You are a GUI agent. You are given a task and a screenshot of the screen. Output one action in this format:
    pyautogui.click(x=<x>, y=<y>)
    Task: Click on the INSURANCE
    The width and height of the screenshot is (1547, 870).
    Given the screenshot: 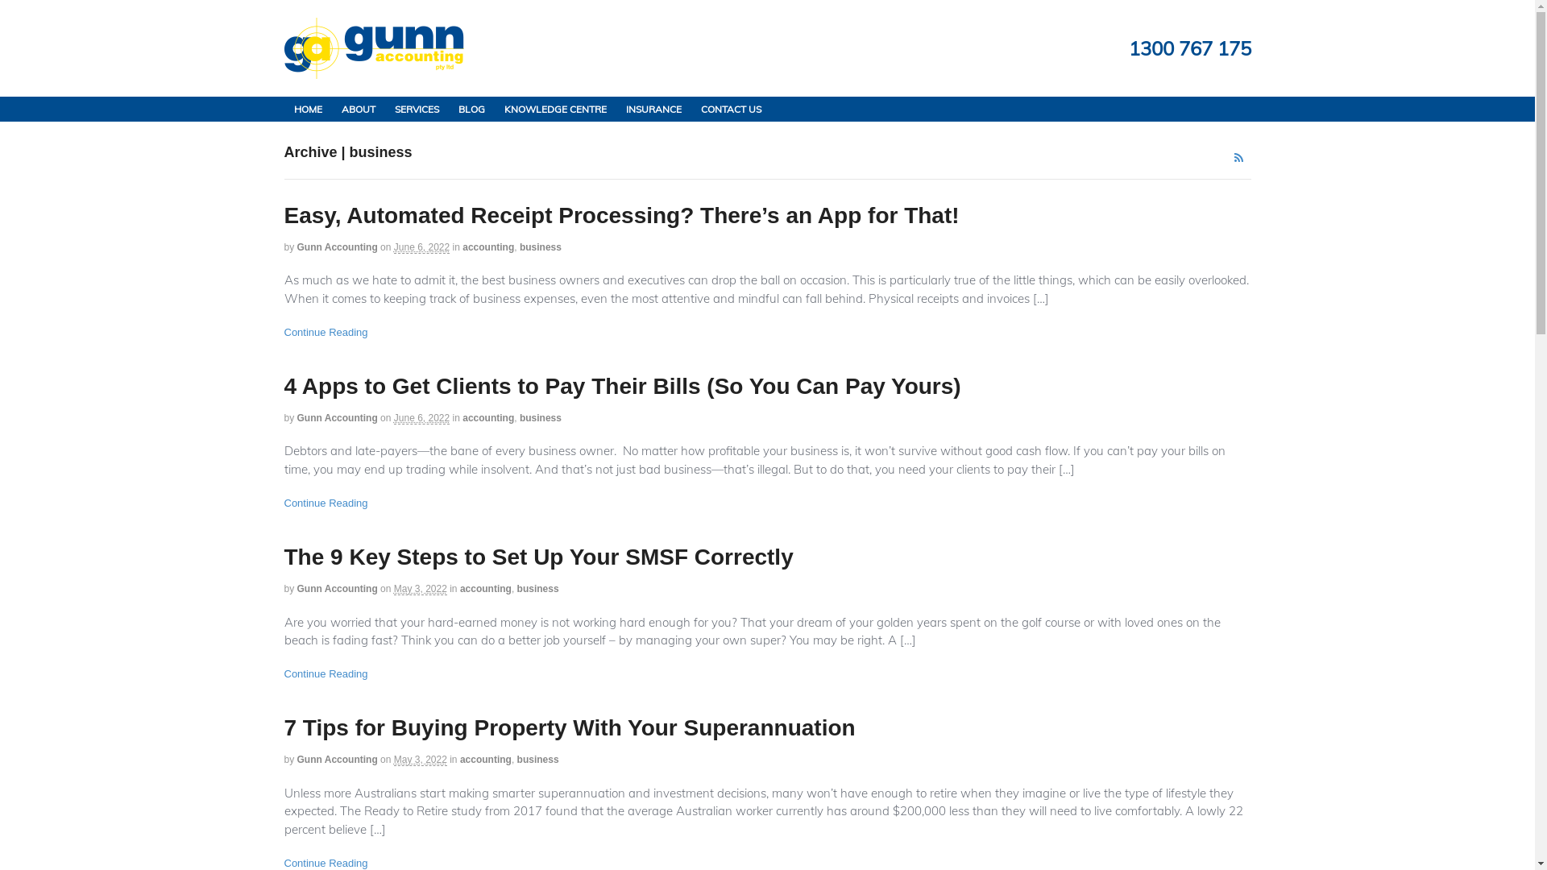 What is the action you would take?
    pyautogui.click(x=653, y=110)
    